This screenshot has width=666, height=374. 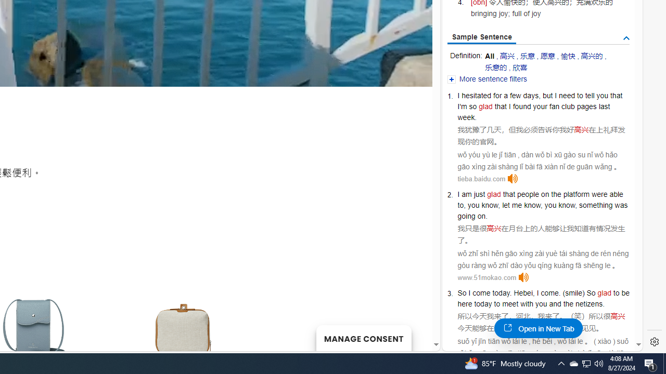 What do you see at coordinates (596, 205) in the screenshot?
I see `something` at bounding box center [596, 205].